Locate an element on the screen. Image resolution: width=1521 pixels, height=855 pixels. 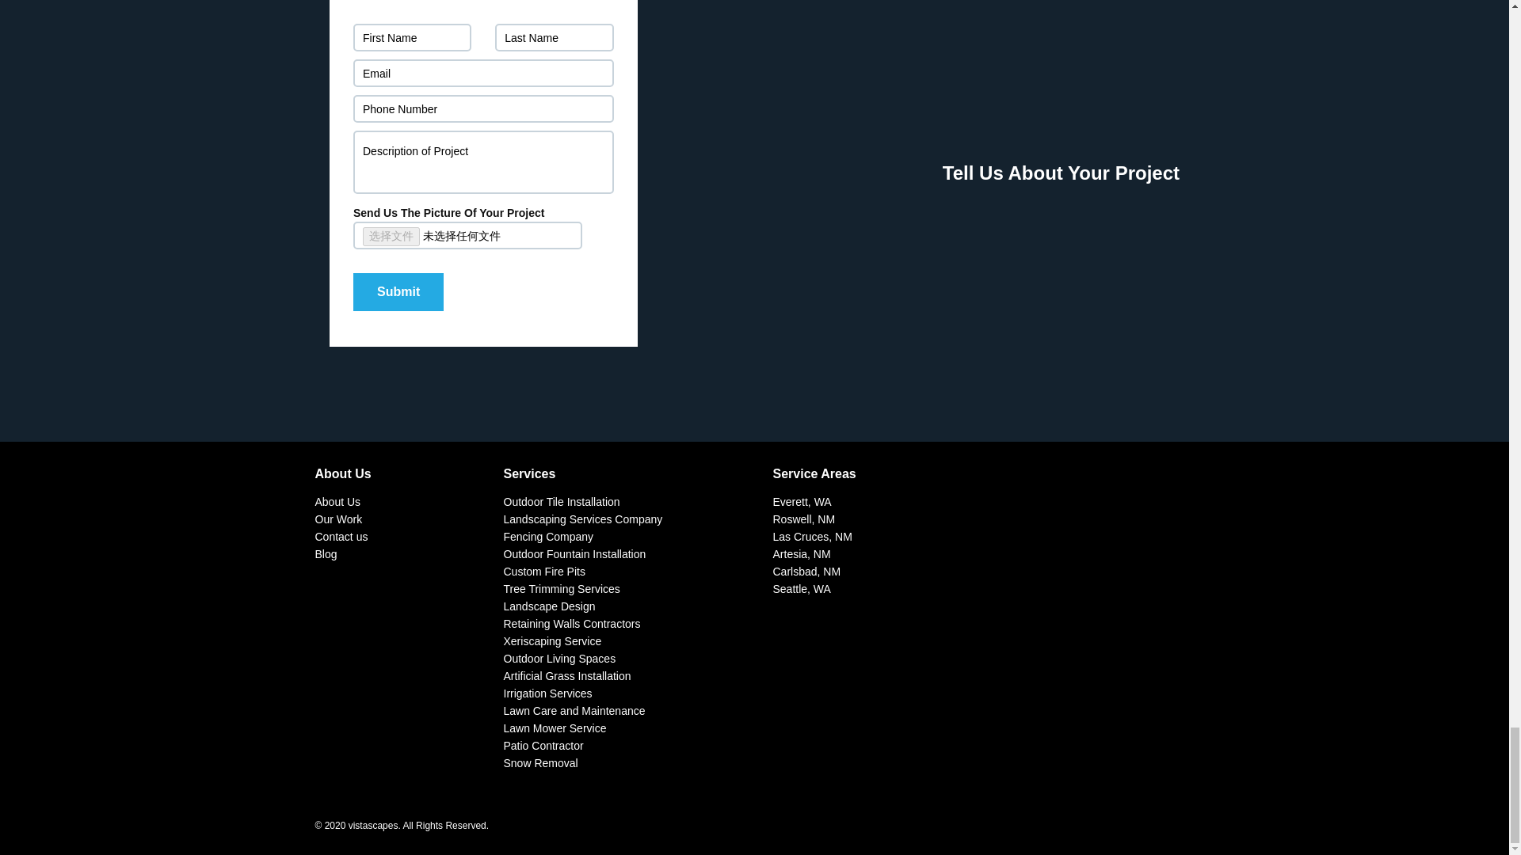
Email is located at coordinates (483, 73).